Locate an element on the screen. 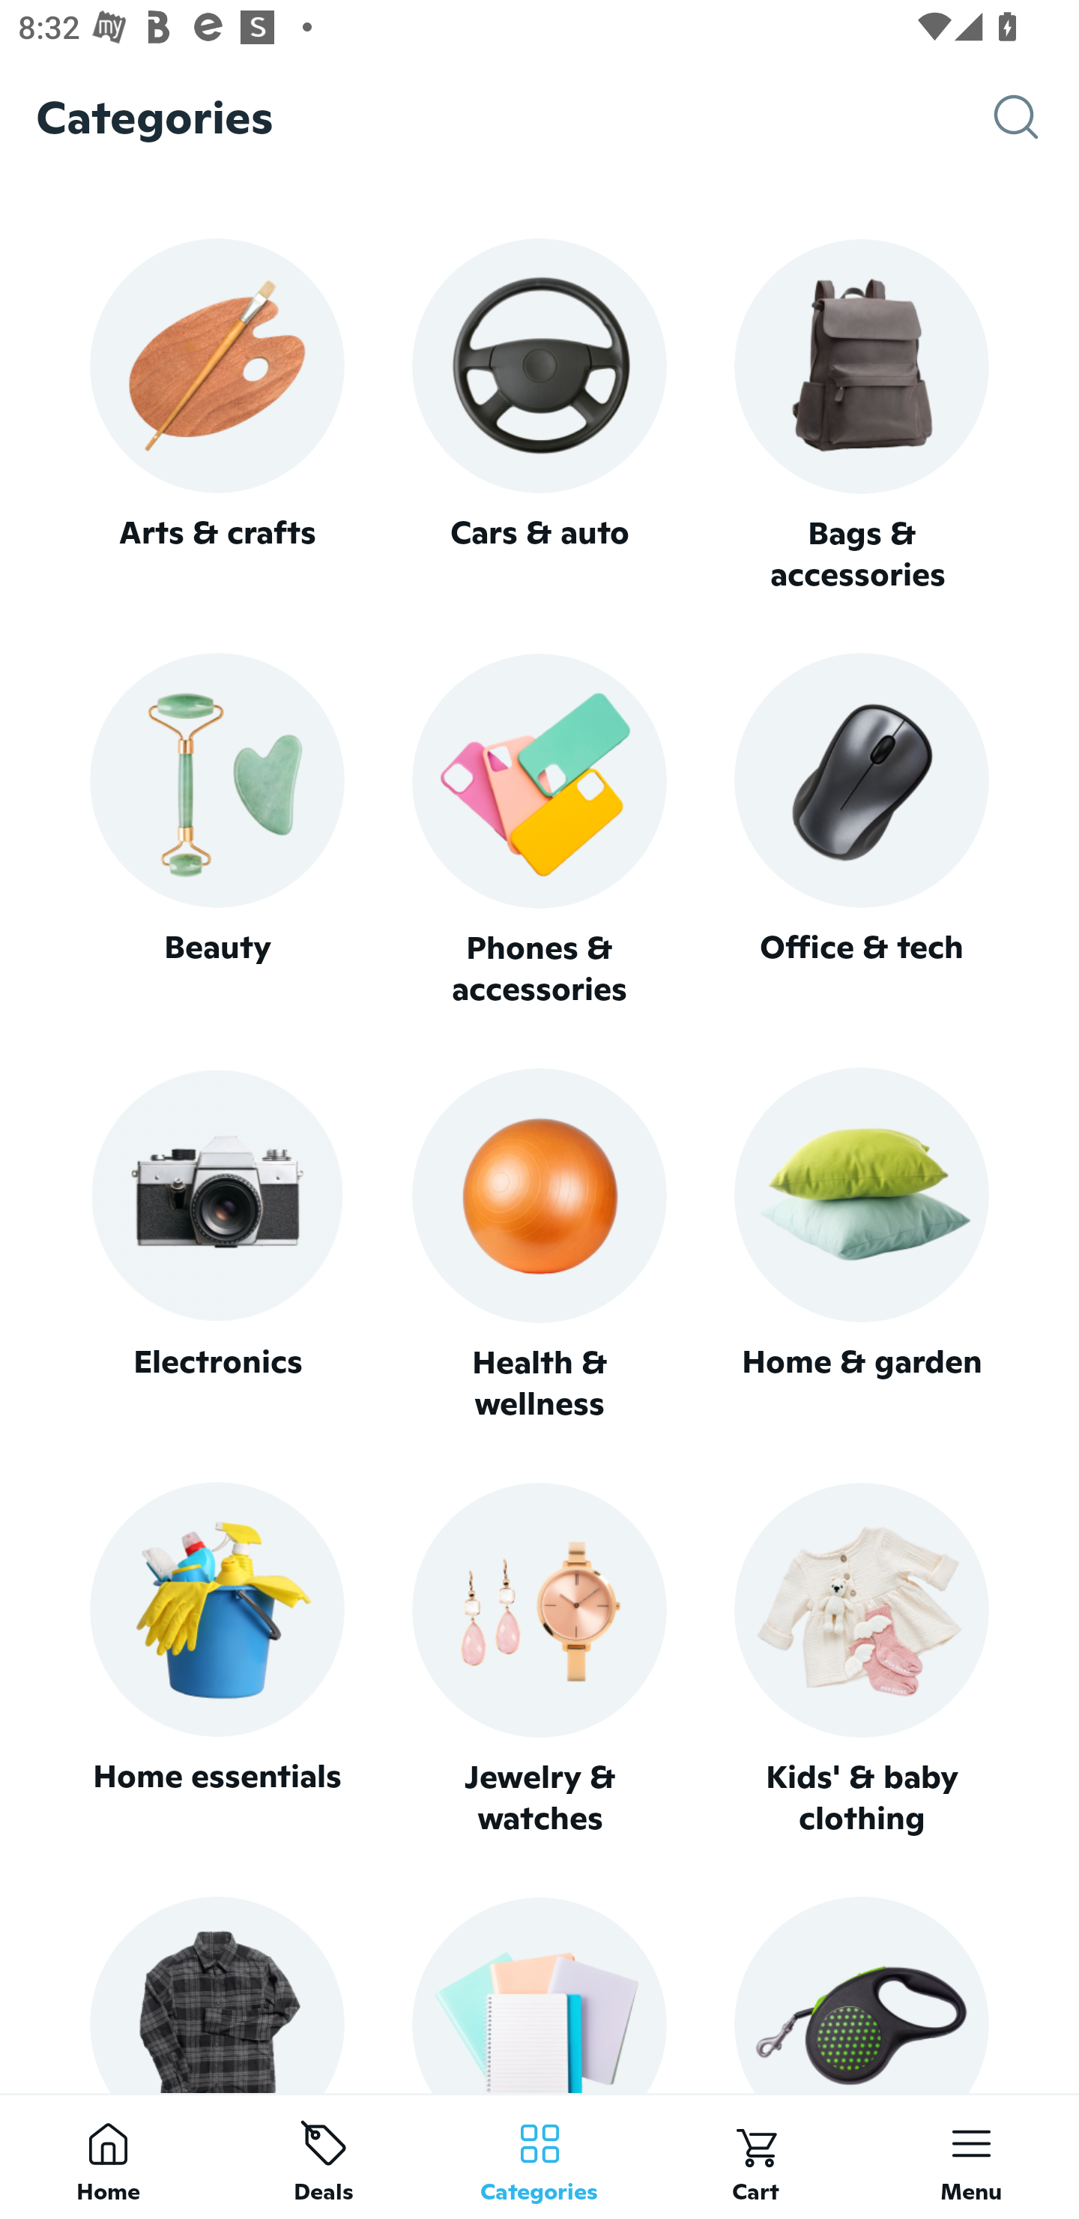 The image size is (1079, 2219). Jewelry & watches is located at coordinates (539, 1660).